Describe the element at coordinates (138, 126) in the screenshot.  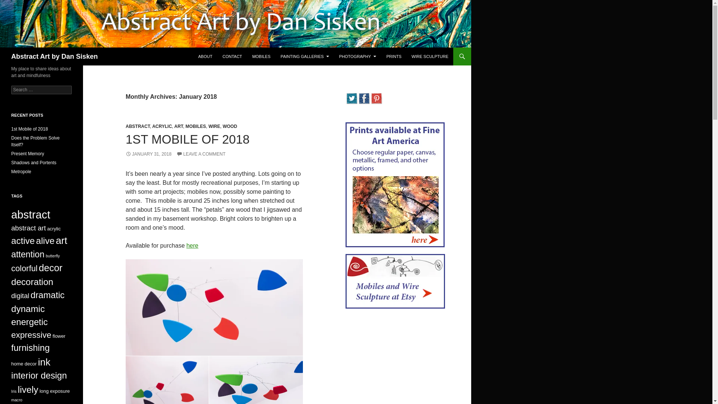
I see `ABSTRACT` at that location.